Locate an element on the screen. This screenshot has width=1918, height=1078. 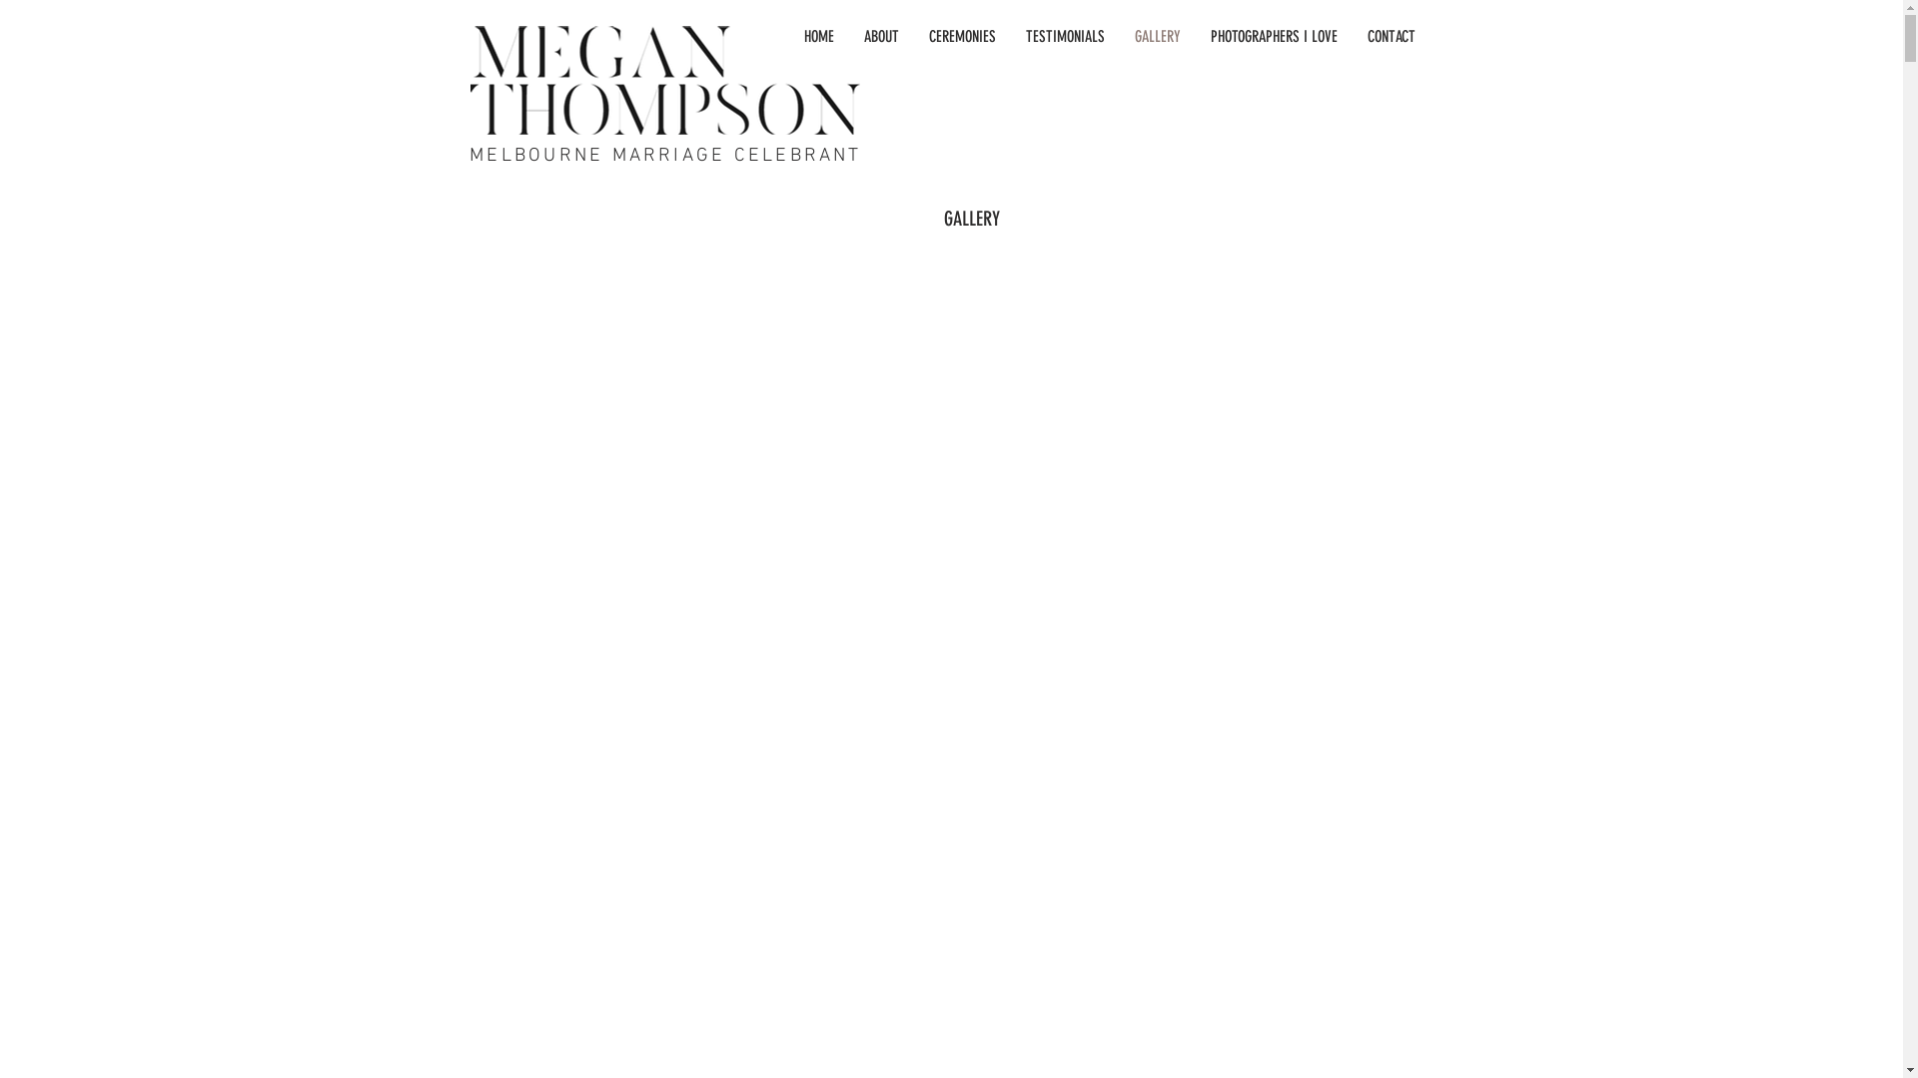
HOME is located at coordinates (819, 40).